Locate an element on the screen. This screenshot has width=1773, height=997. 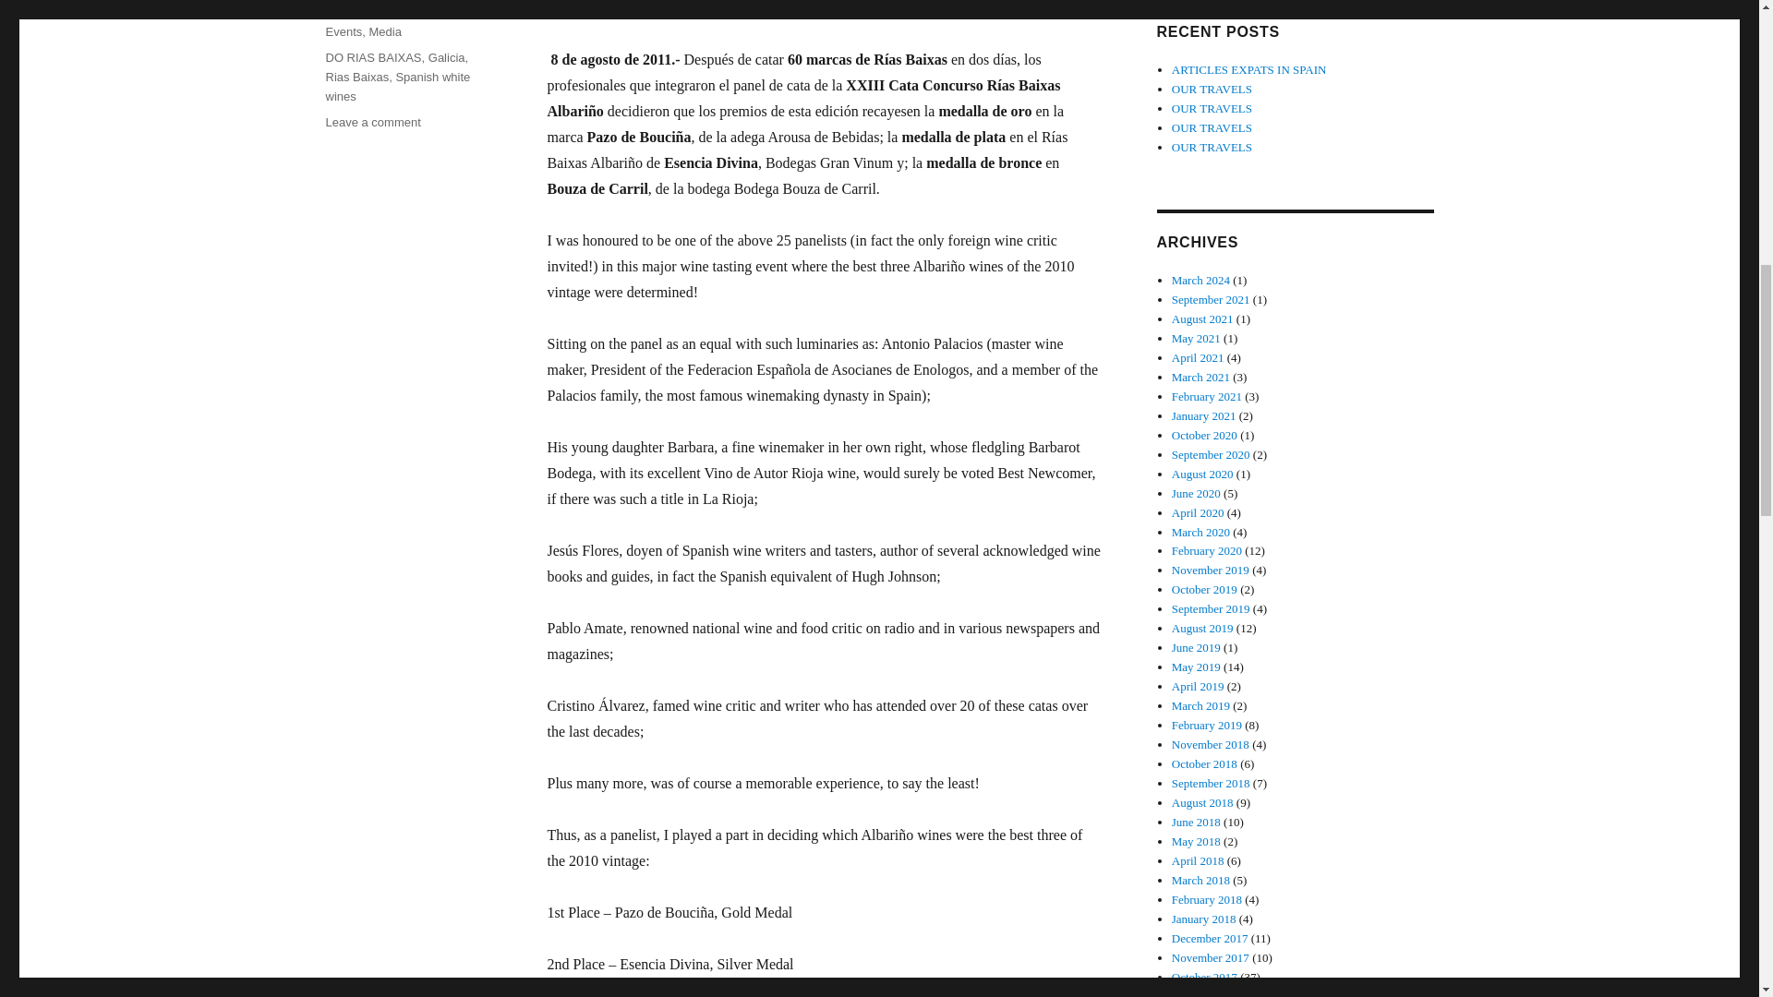
Events is located at coordinates (343, 31).